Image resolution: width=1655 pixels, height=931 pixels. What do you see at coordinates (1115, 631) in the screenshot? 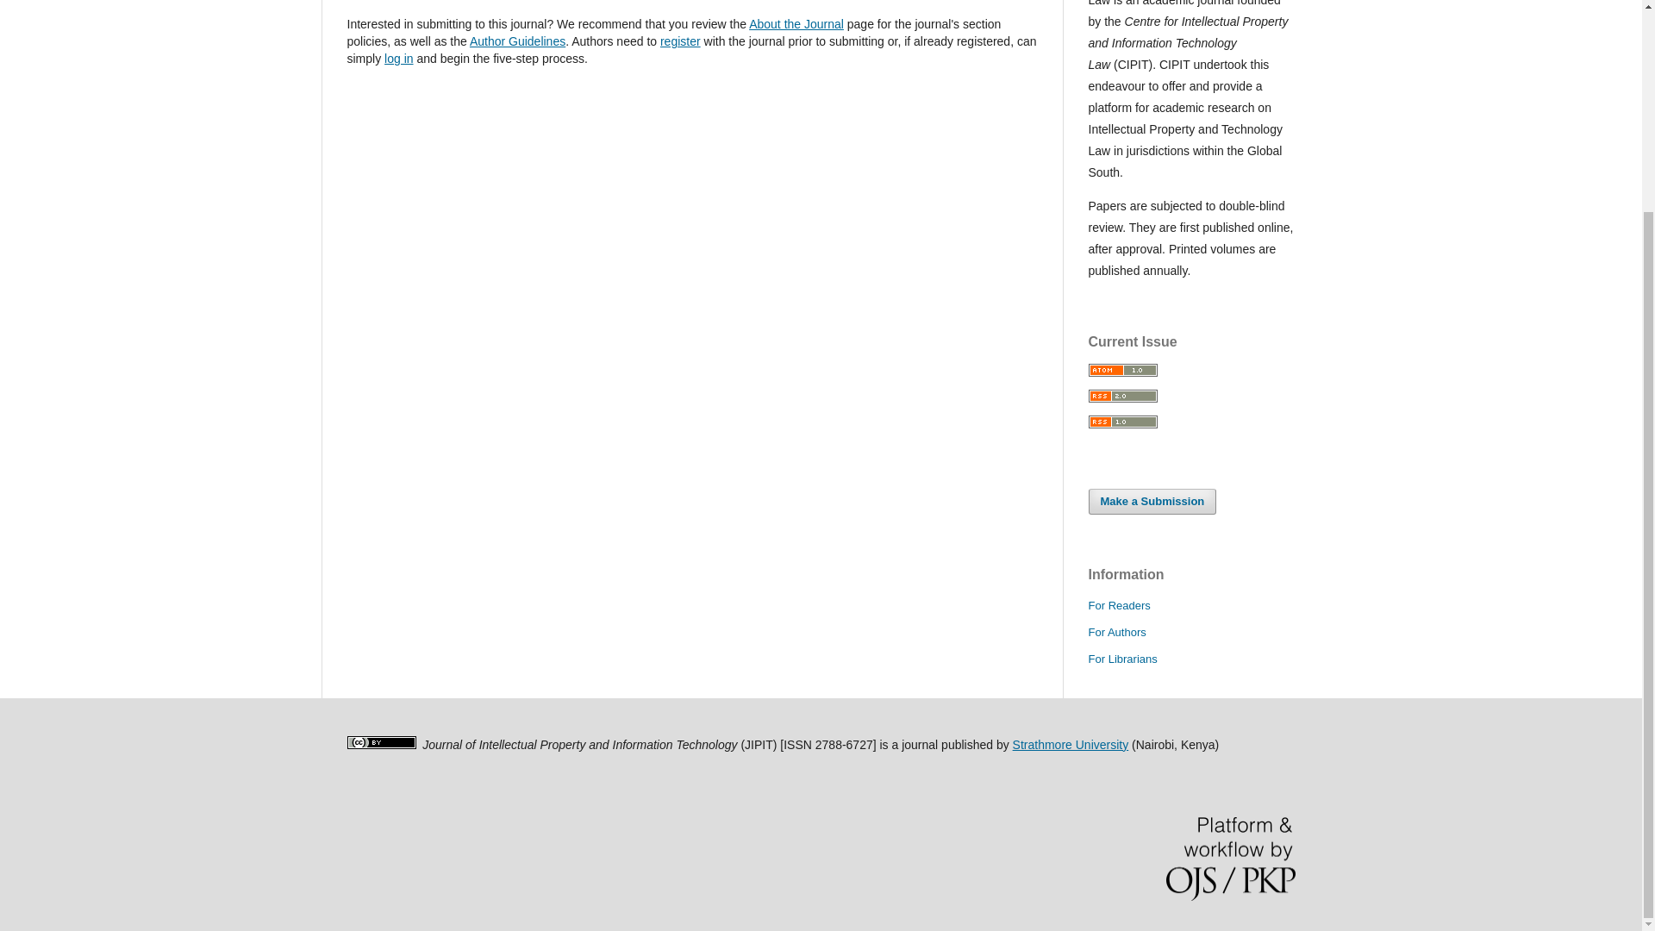
I see `For Authors` at bounding box center [1115, 631].